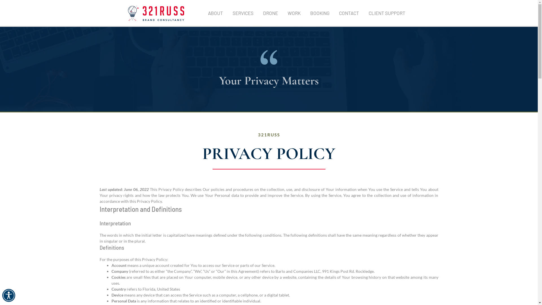 This screenshot has width=542, height=305. I want to click on BOOKING, so click(320, 13).